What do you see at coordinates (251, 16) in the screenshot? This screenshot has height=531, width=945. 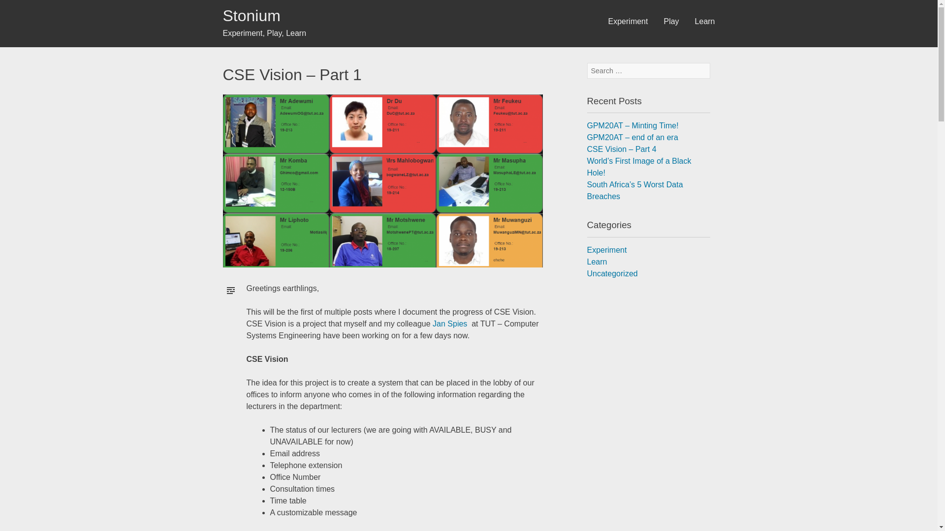 I see `Stonium` at bounding box center [251, 16].